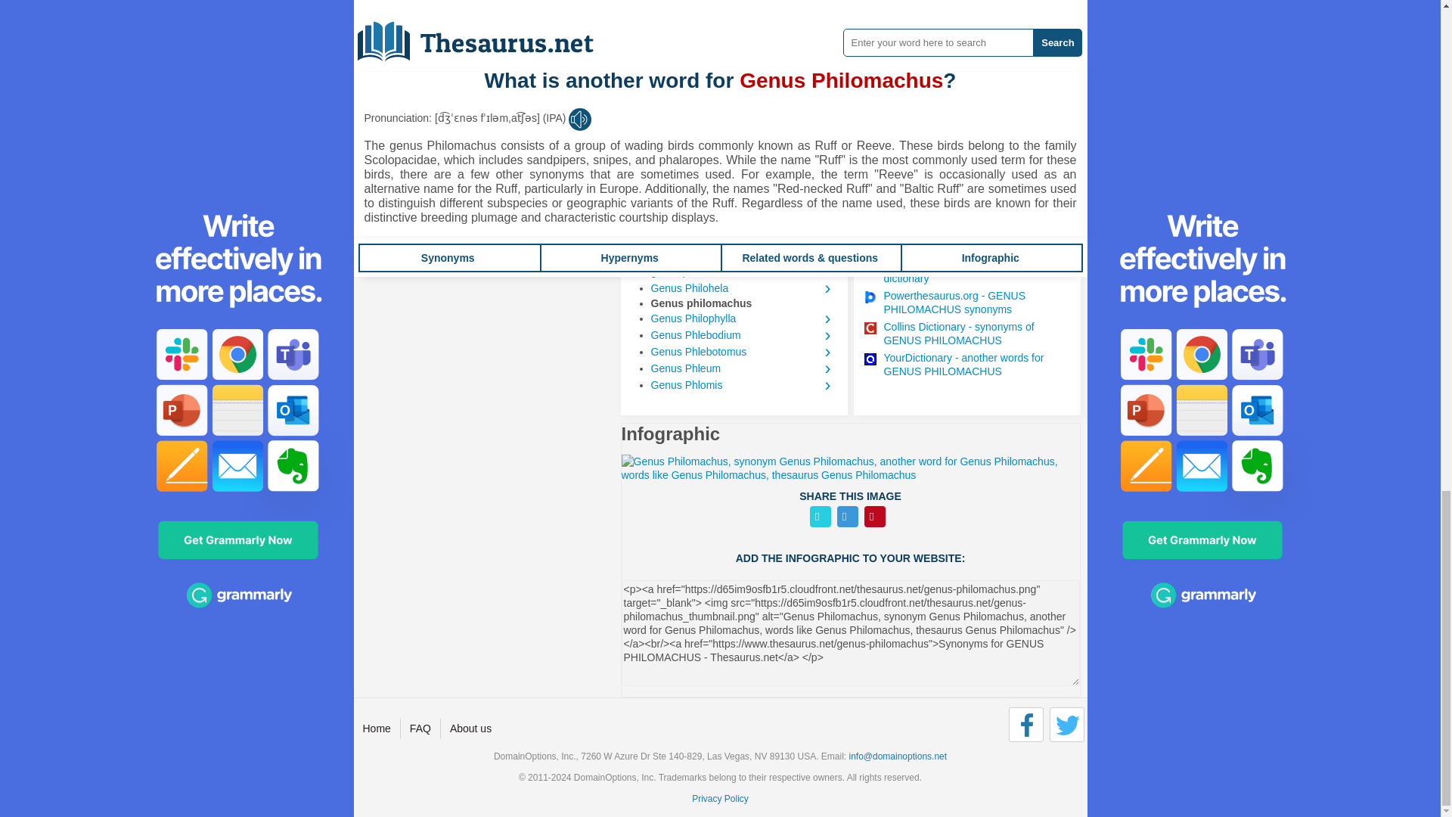 The image size is (1452, 817). I want to click on Genus Philohela, so click(743, 288).